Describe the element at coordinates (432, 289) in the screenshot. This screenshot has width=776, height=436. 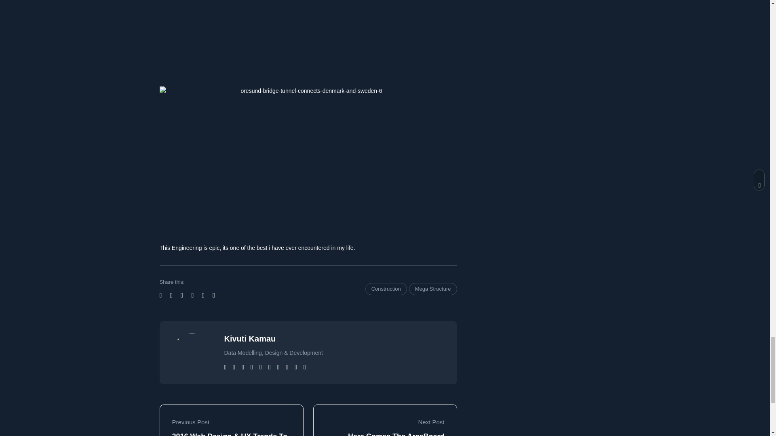
I see `Mega Structure` at that location.